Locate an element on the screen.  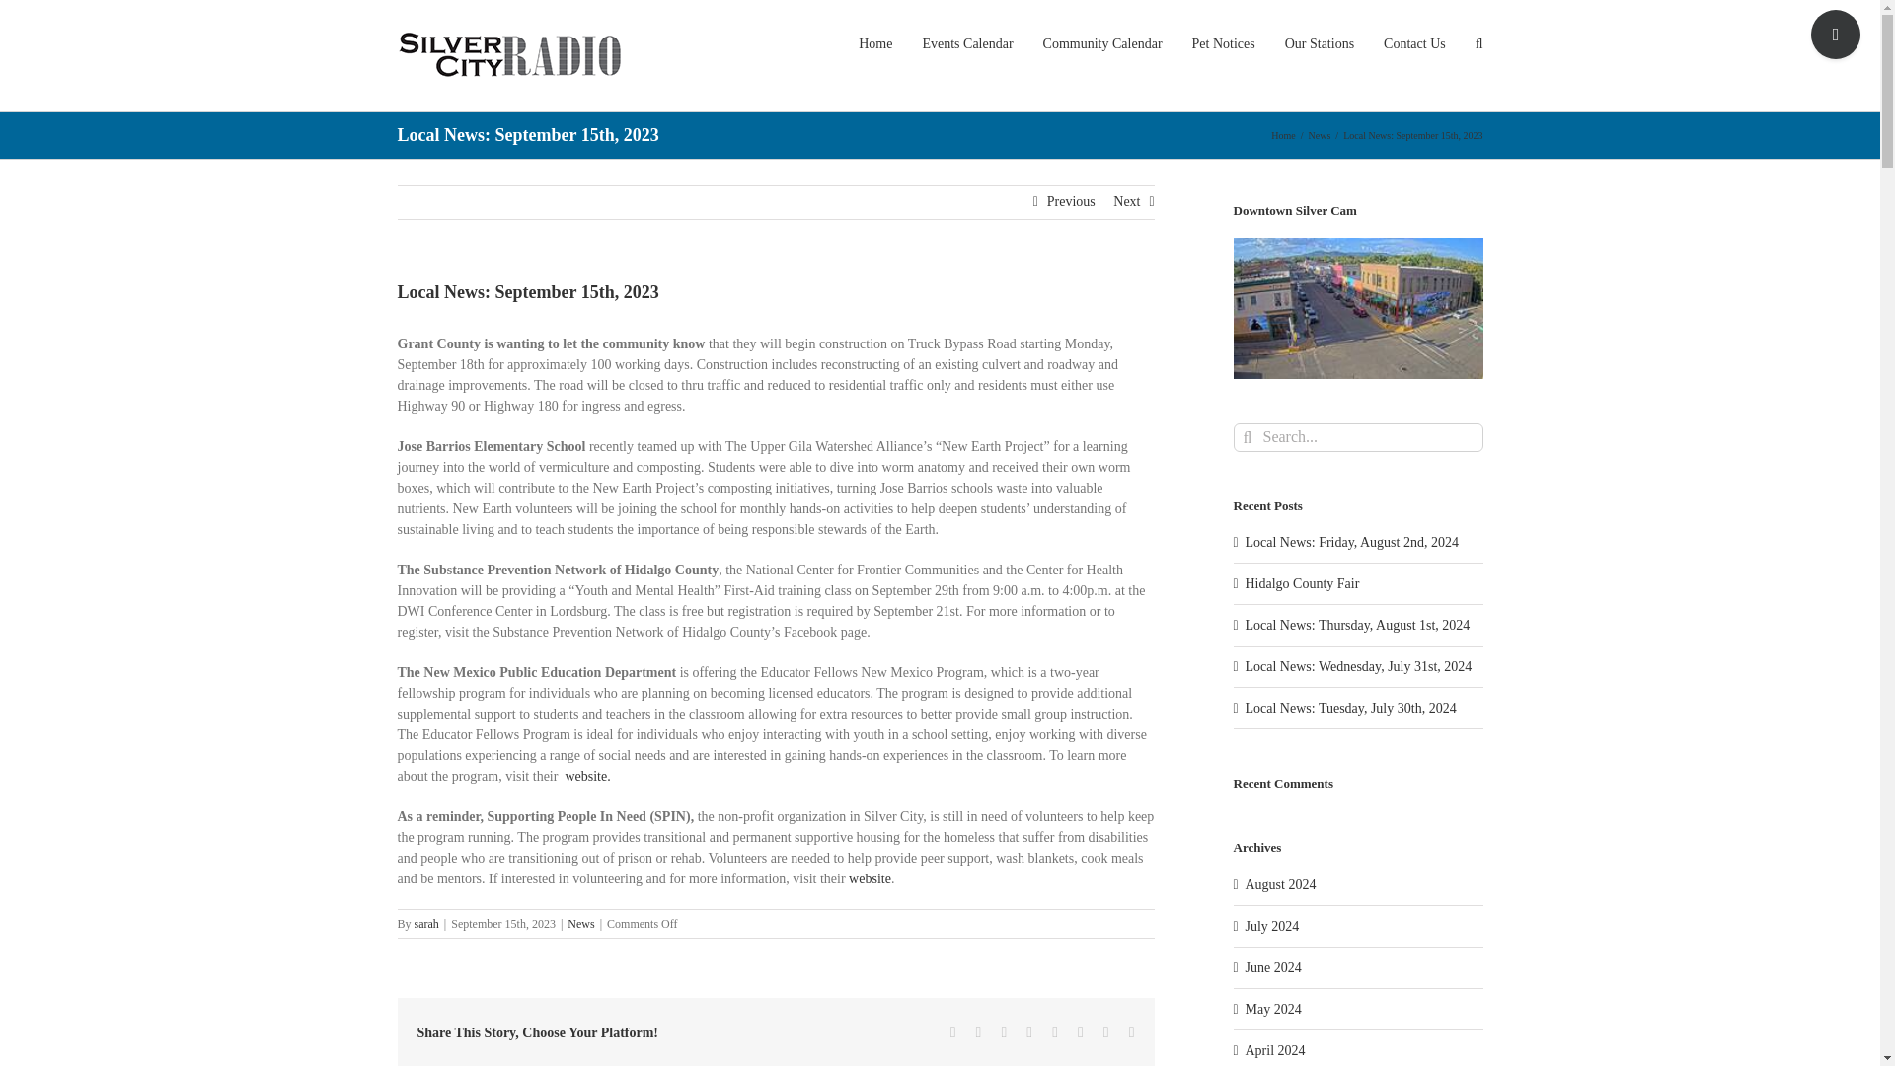
Search is located at coordinates (1479, 42).